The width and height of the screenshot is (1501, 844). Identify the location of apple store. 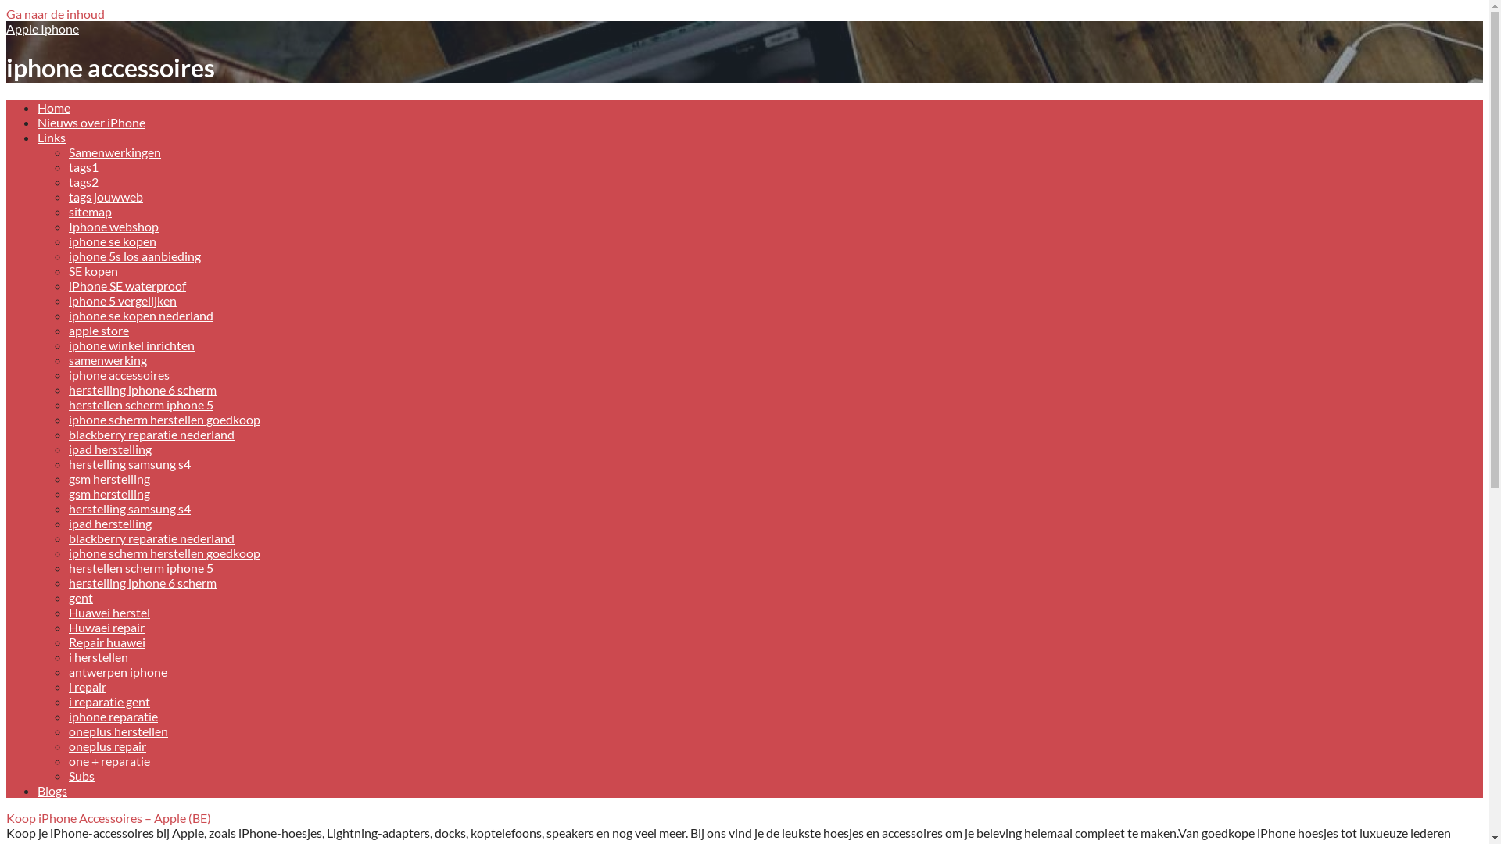
(99, 330).